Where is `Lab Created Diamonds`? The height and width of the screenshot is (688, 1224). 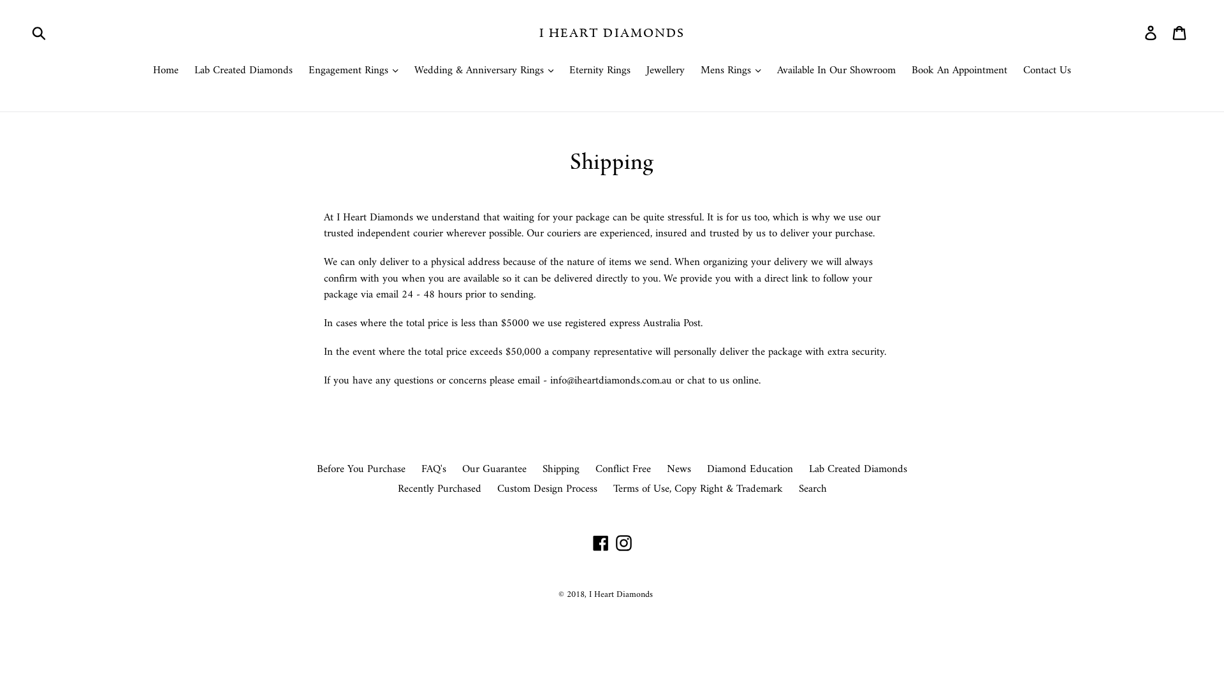
Lab Created Diamonds is located at coordinates (858, 469).